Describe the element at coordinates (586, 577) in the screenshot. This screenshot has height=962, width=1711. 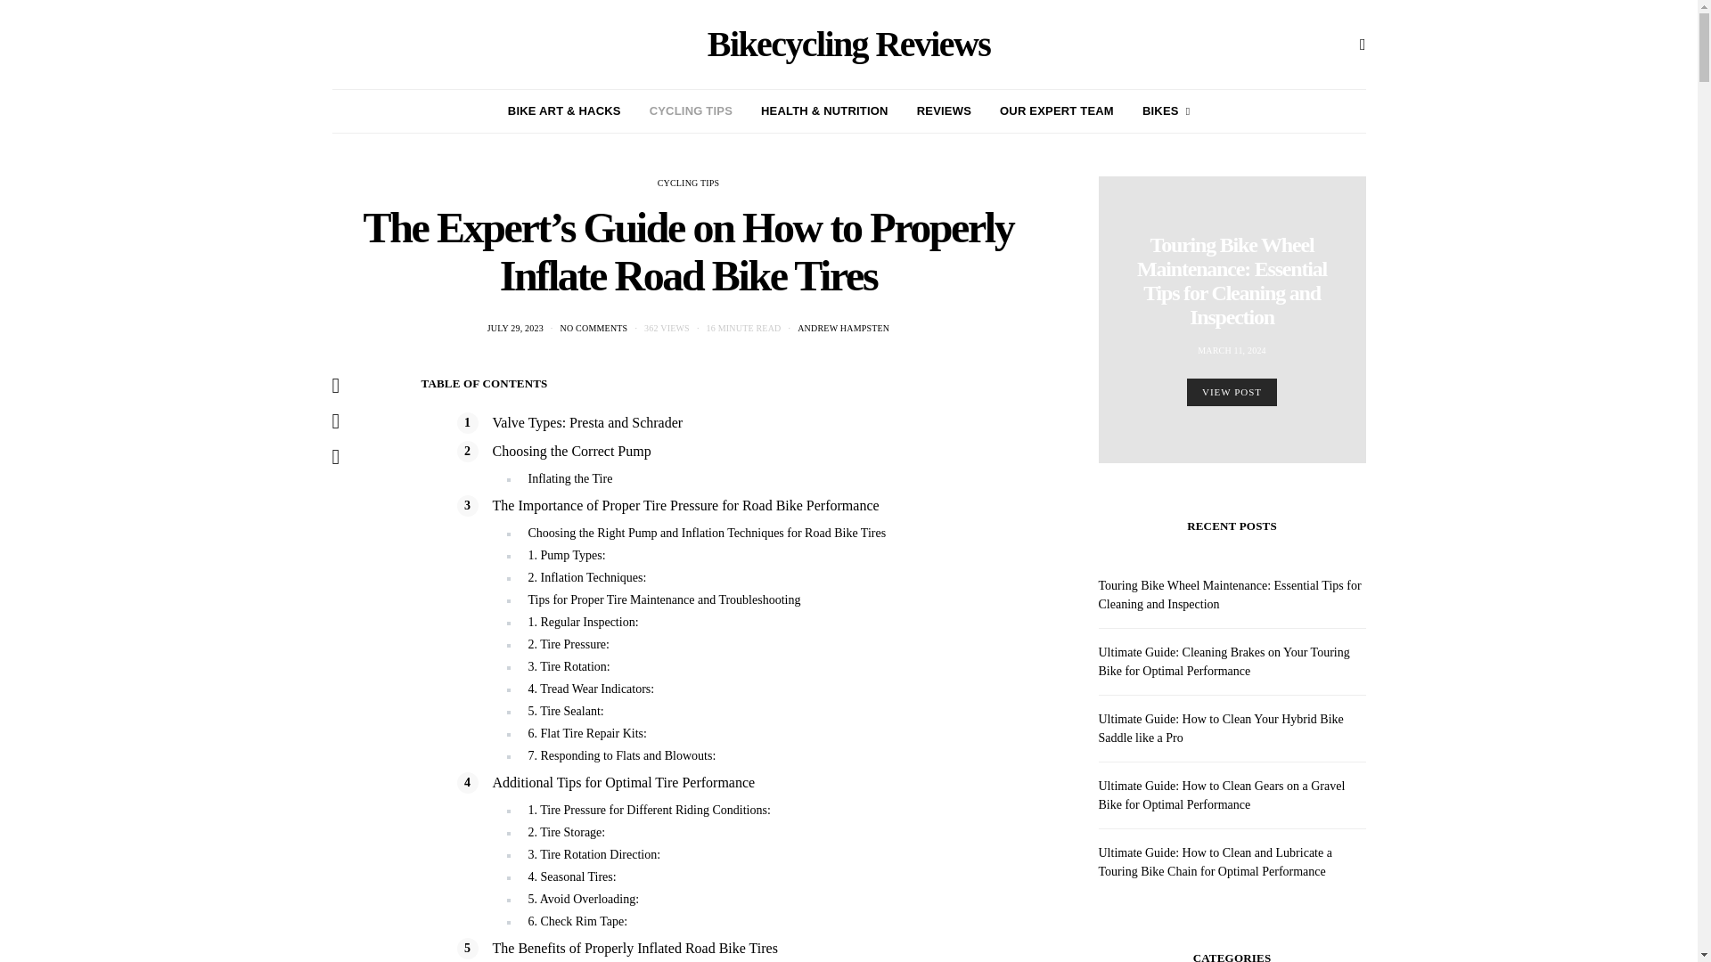
I see `2. Inflation Techniques:` at that location.